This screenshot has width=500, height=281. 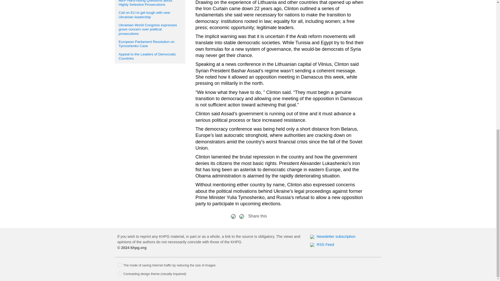 What do you see at coordinates (120, 265) in the screenshot?
I see `1` at bounding box center [120, 265].